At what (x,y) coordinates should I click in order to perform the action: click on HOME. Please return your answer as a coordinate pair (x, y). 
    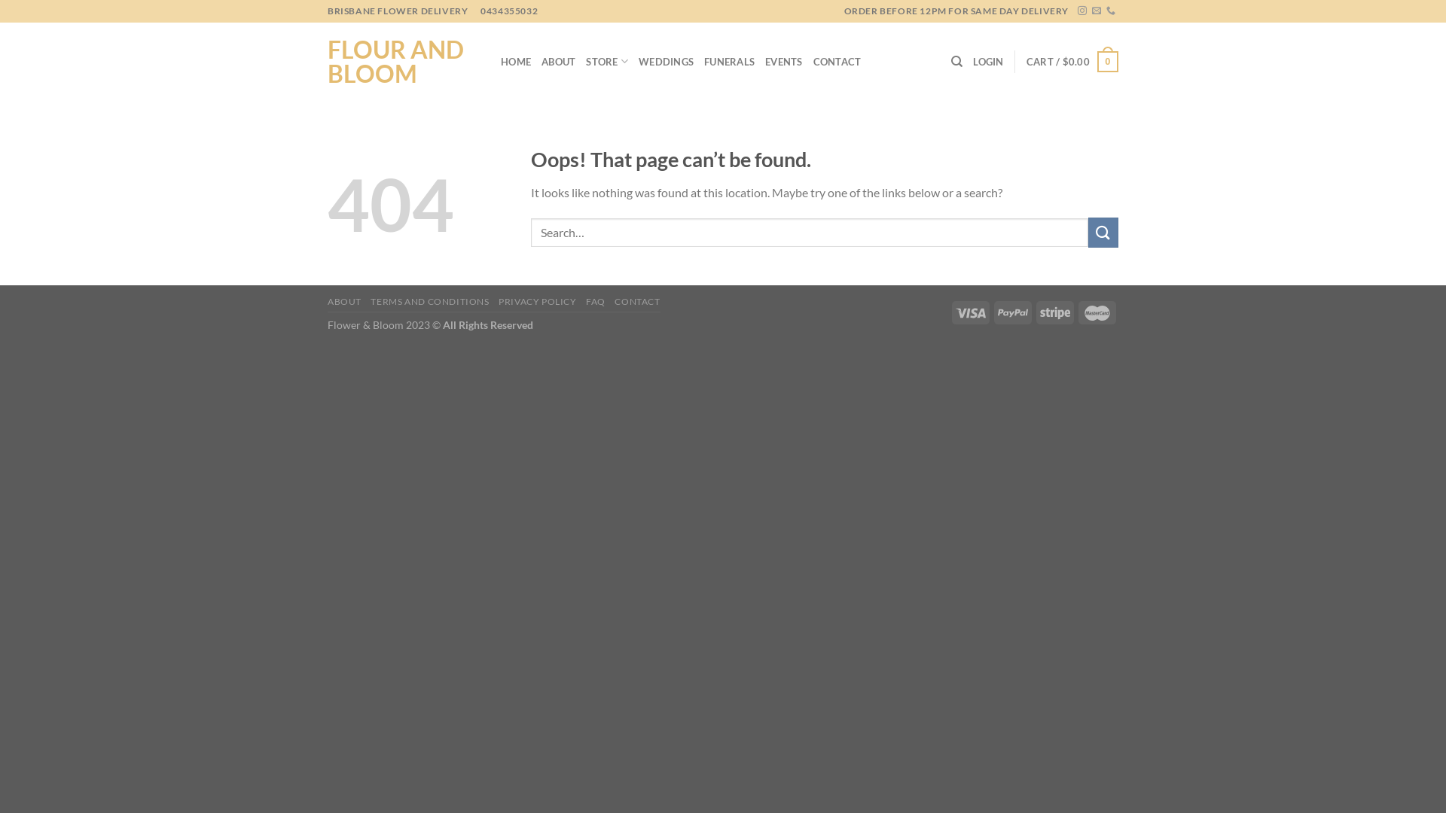
    Looking at the image, I should click on (516, 62).